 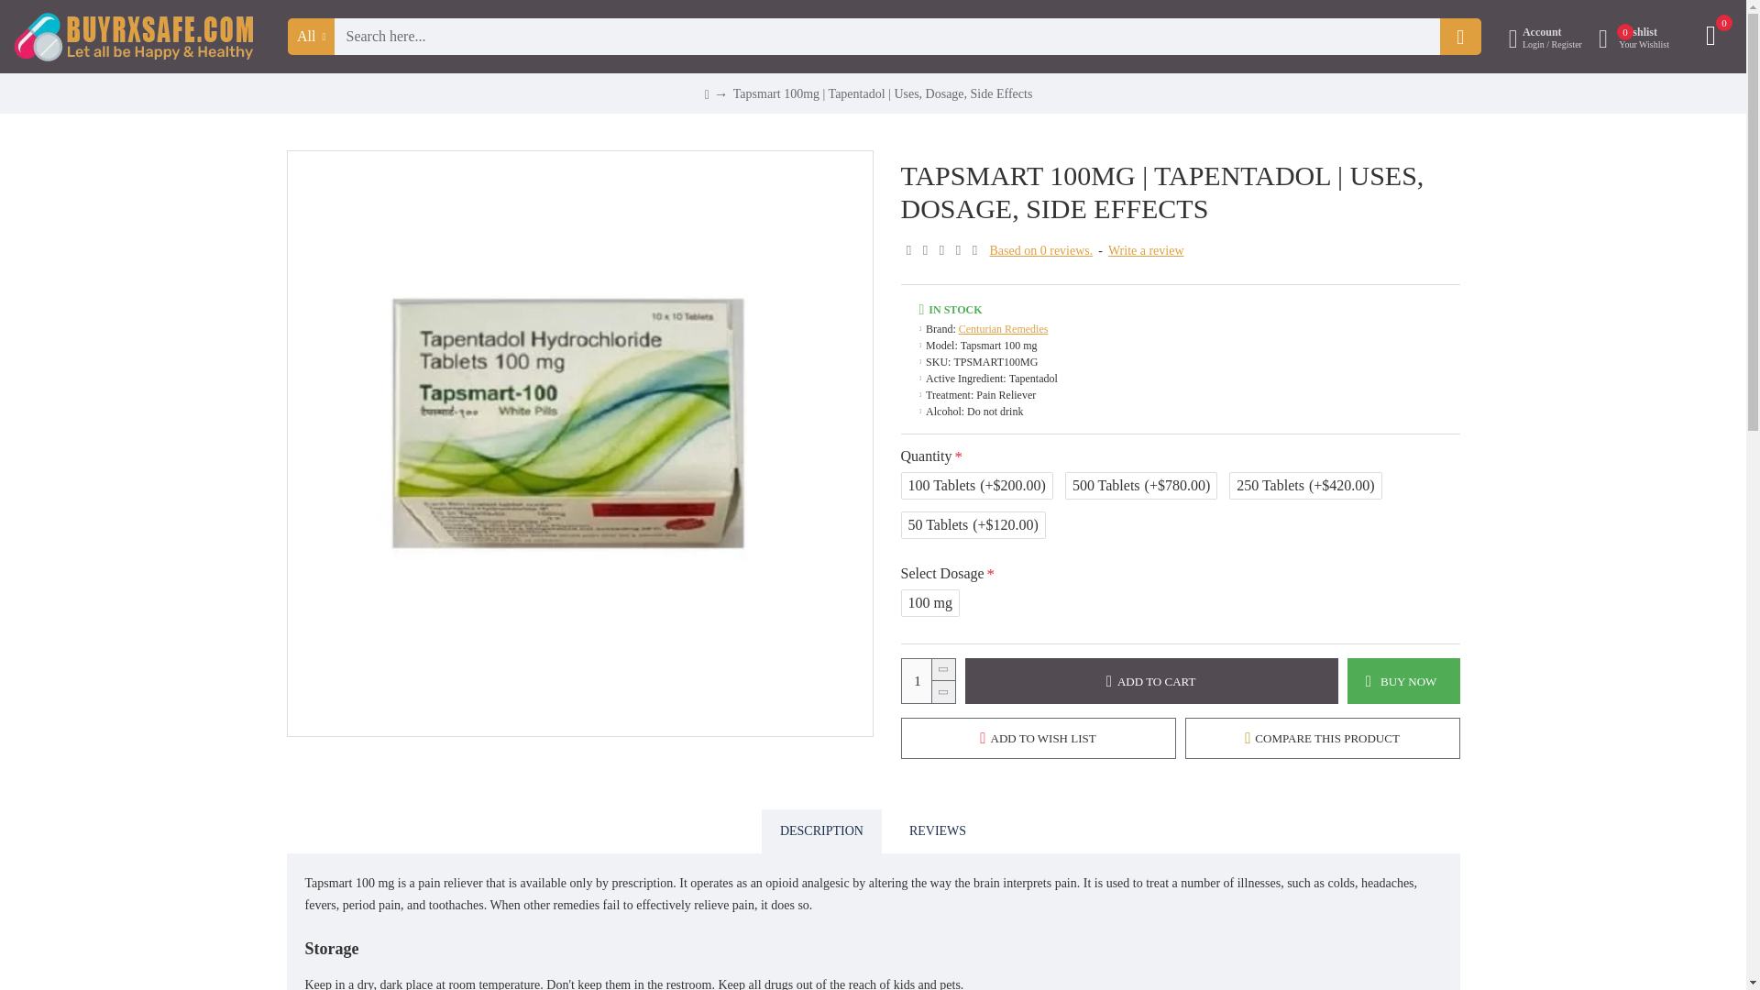 I want to click on 1, so click(x=928, y=680).